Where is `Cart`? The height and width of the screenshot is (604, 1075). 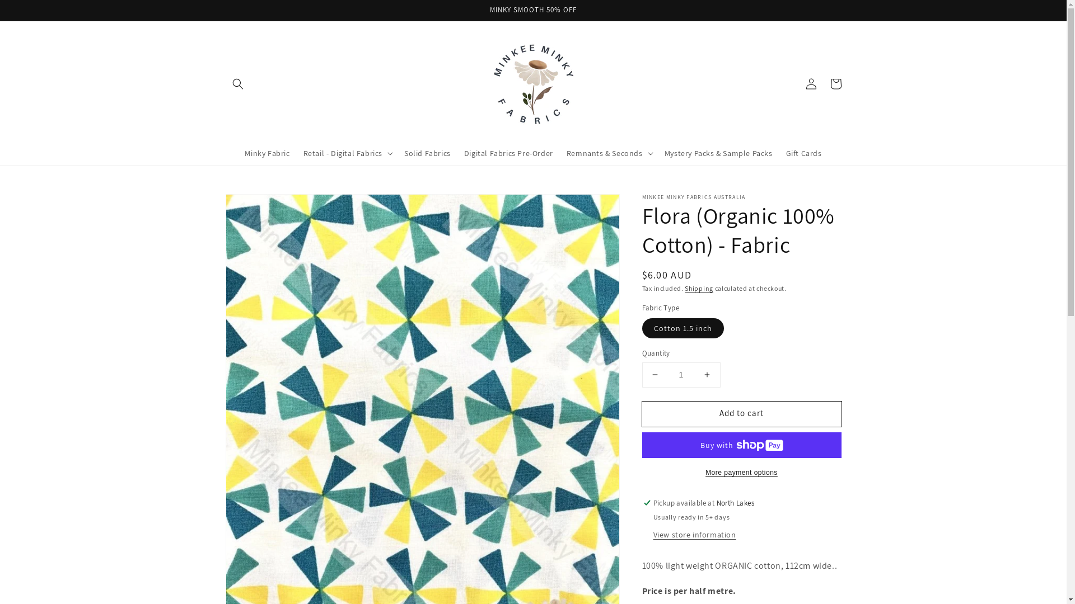 Cart is located at coordinates (835, 84).